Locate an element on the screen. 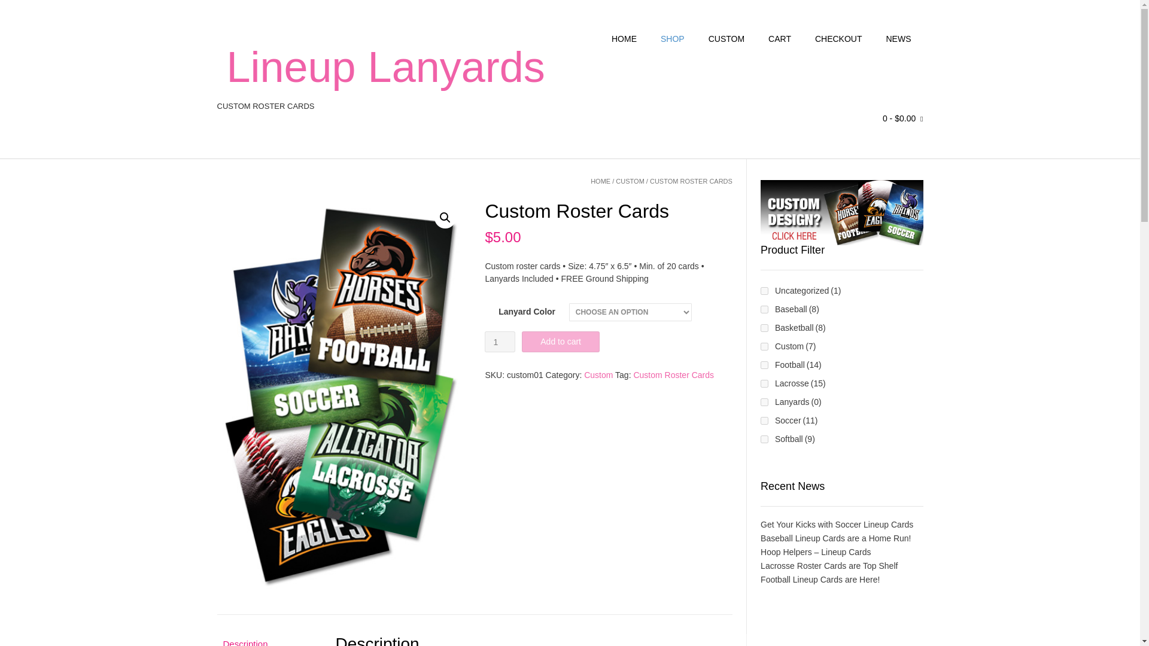 This screenshot has height=646, width=1149. Baseball Lineup Cards are a Home Run! is located at coordinates (835, 538).